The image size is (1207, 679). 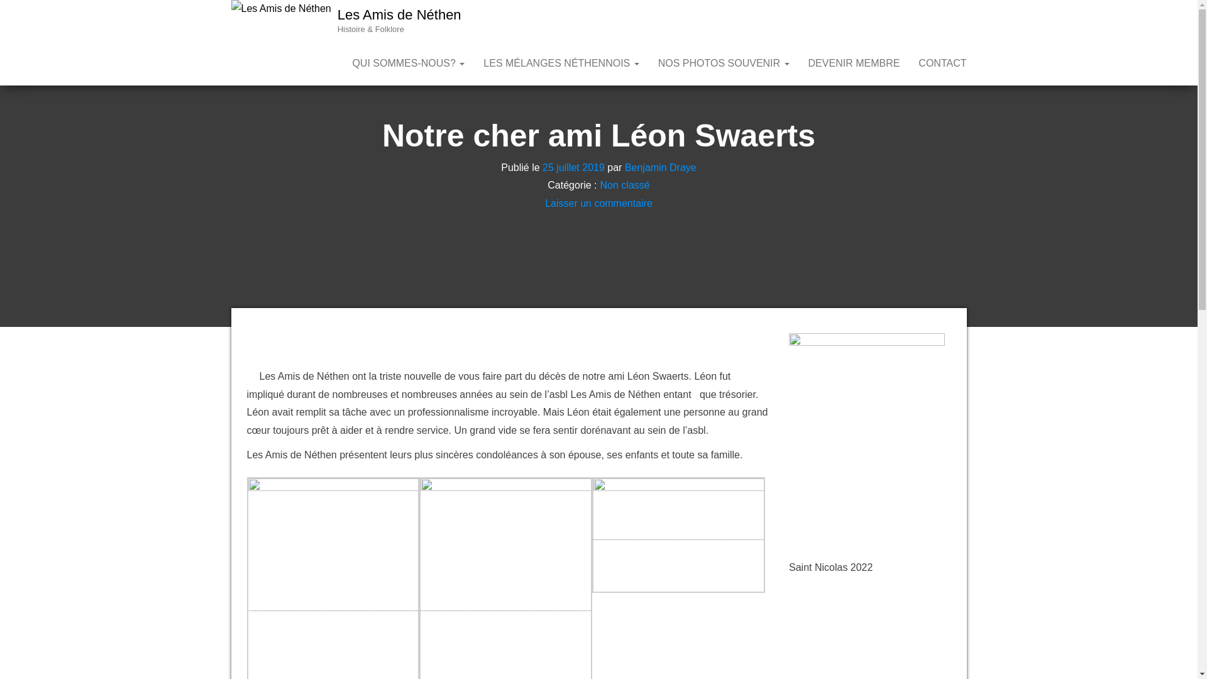 What do you see at coordinates (942, 63) in the screenshot?
I see `CONTACT` at bounding box center [942, 63].